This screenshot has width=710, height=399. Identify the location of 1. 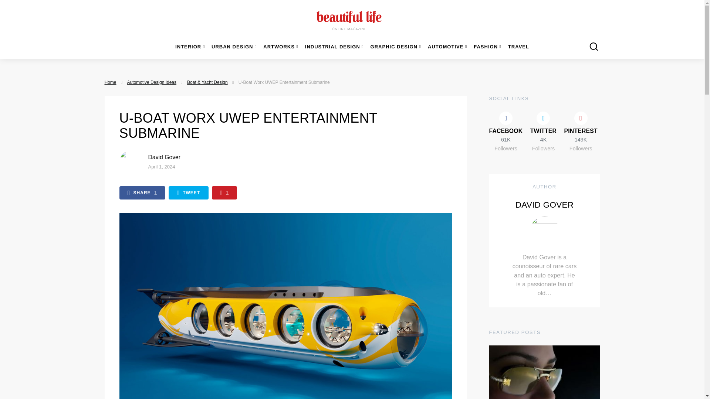
(224, 193).